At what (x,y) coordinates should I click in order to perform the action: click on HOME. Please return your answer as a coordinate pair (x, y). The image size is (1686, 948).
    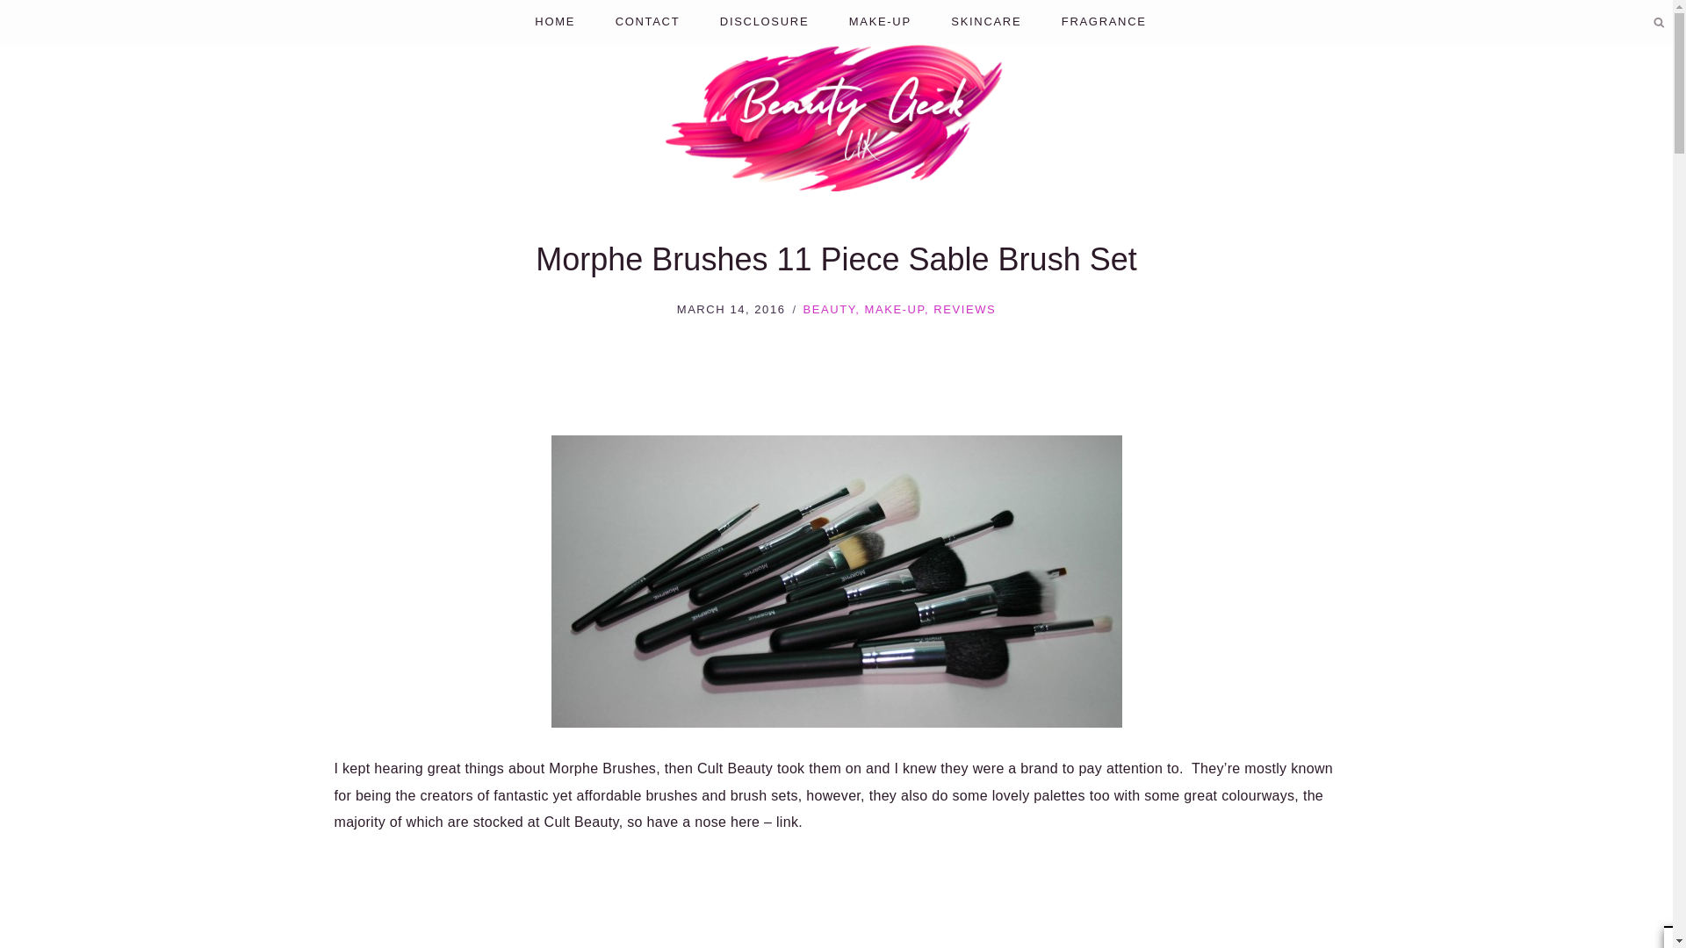
    Looking at the image, I should click on (555, 22).